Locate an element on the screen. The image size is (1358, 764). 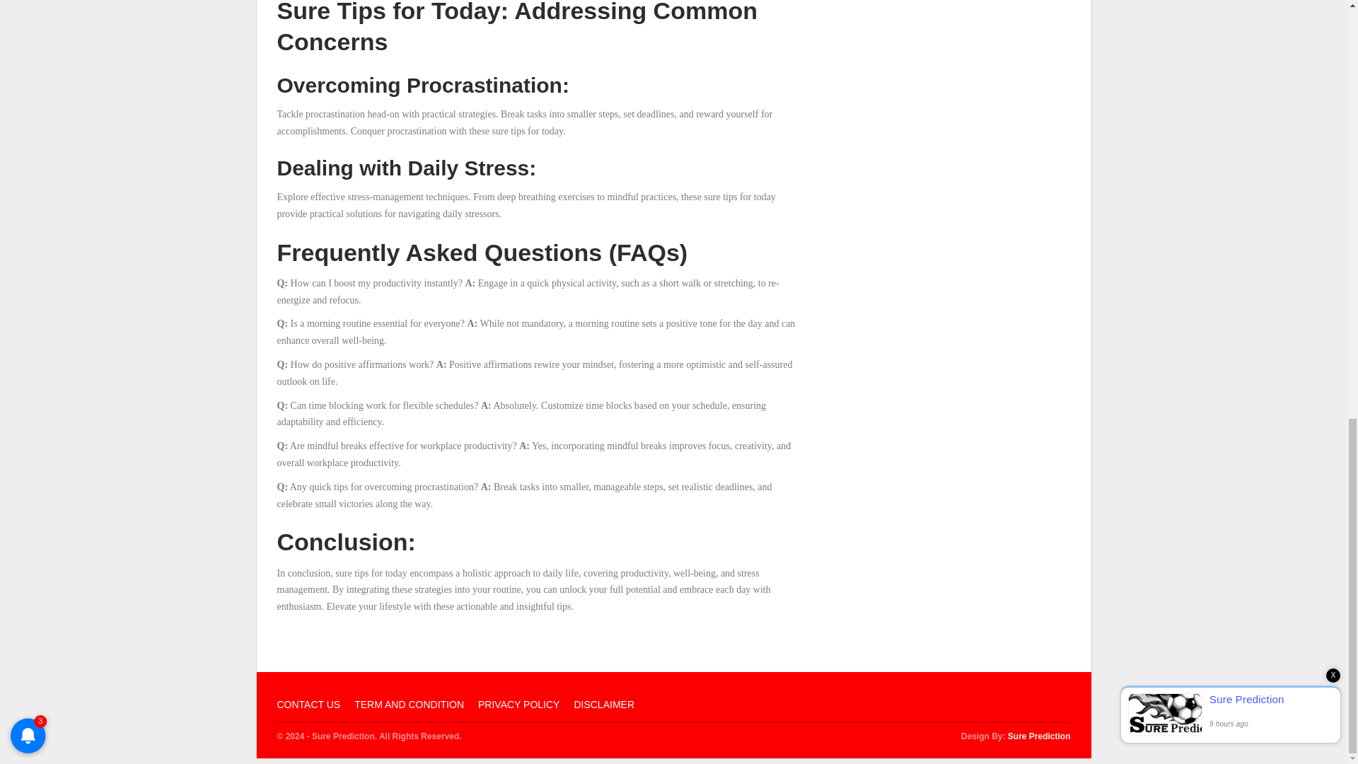
TERM AND CONDITION is located at coordinates (409, 705).